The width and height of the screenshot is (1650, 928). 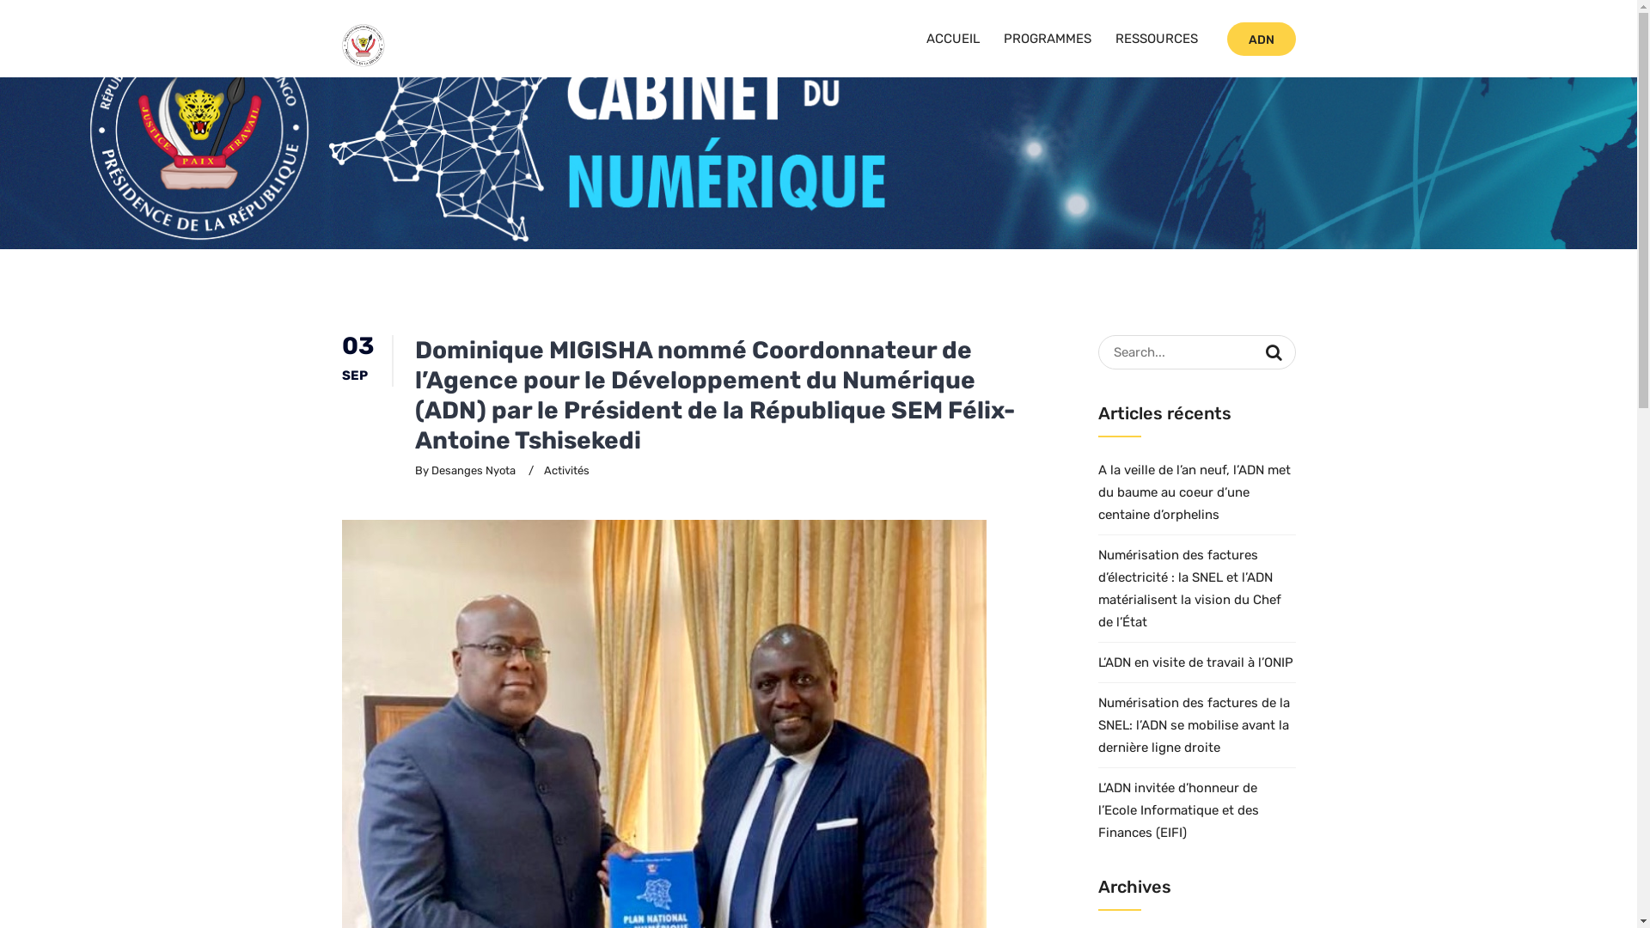 I want to click on ADN, so click(x=1262, y=40).